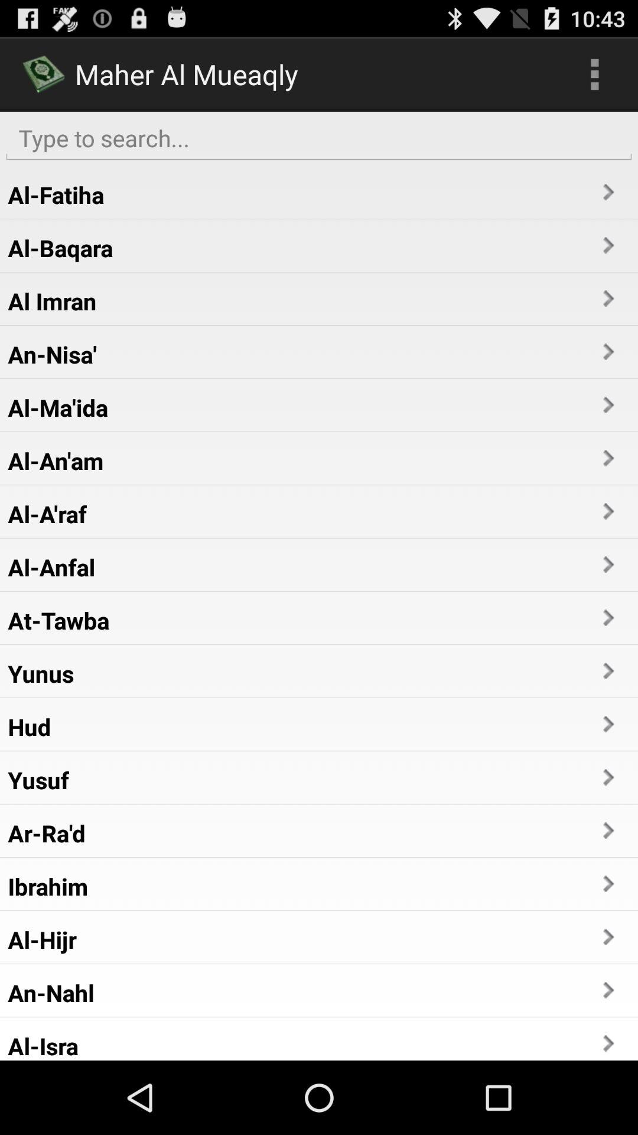 The height and width of the screenshot is (1135, 638). Describe the element at coordinates (607, 724) in the screenshot. I see `turn on the app next to the hud app` at that location.